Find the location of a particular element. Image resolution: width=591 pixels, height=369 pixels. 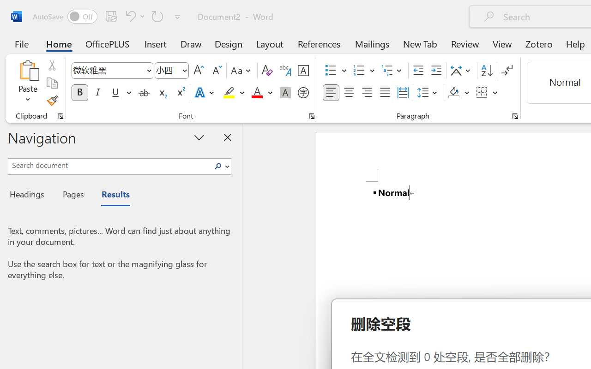

Mailings is located at coordinates (372, 43).